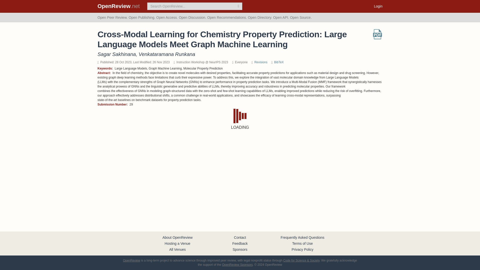 The height and width of the screenshot is (270, 480). Describe the element at coordinates (302, 243) in the screenshot. I see `Terms of Use` at that location.